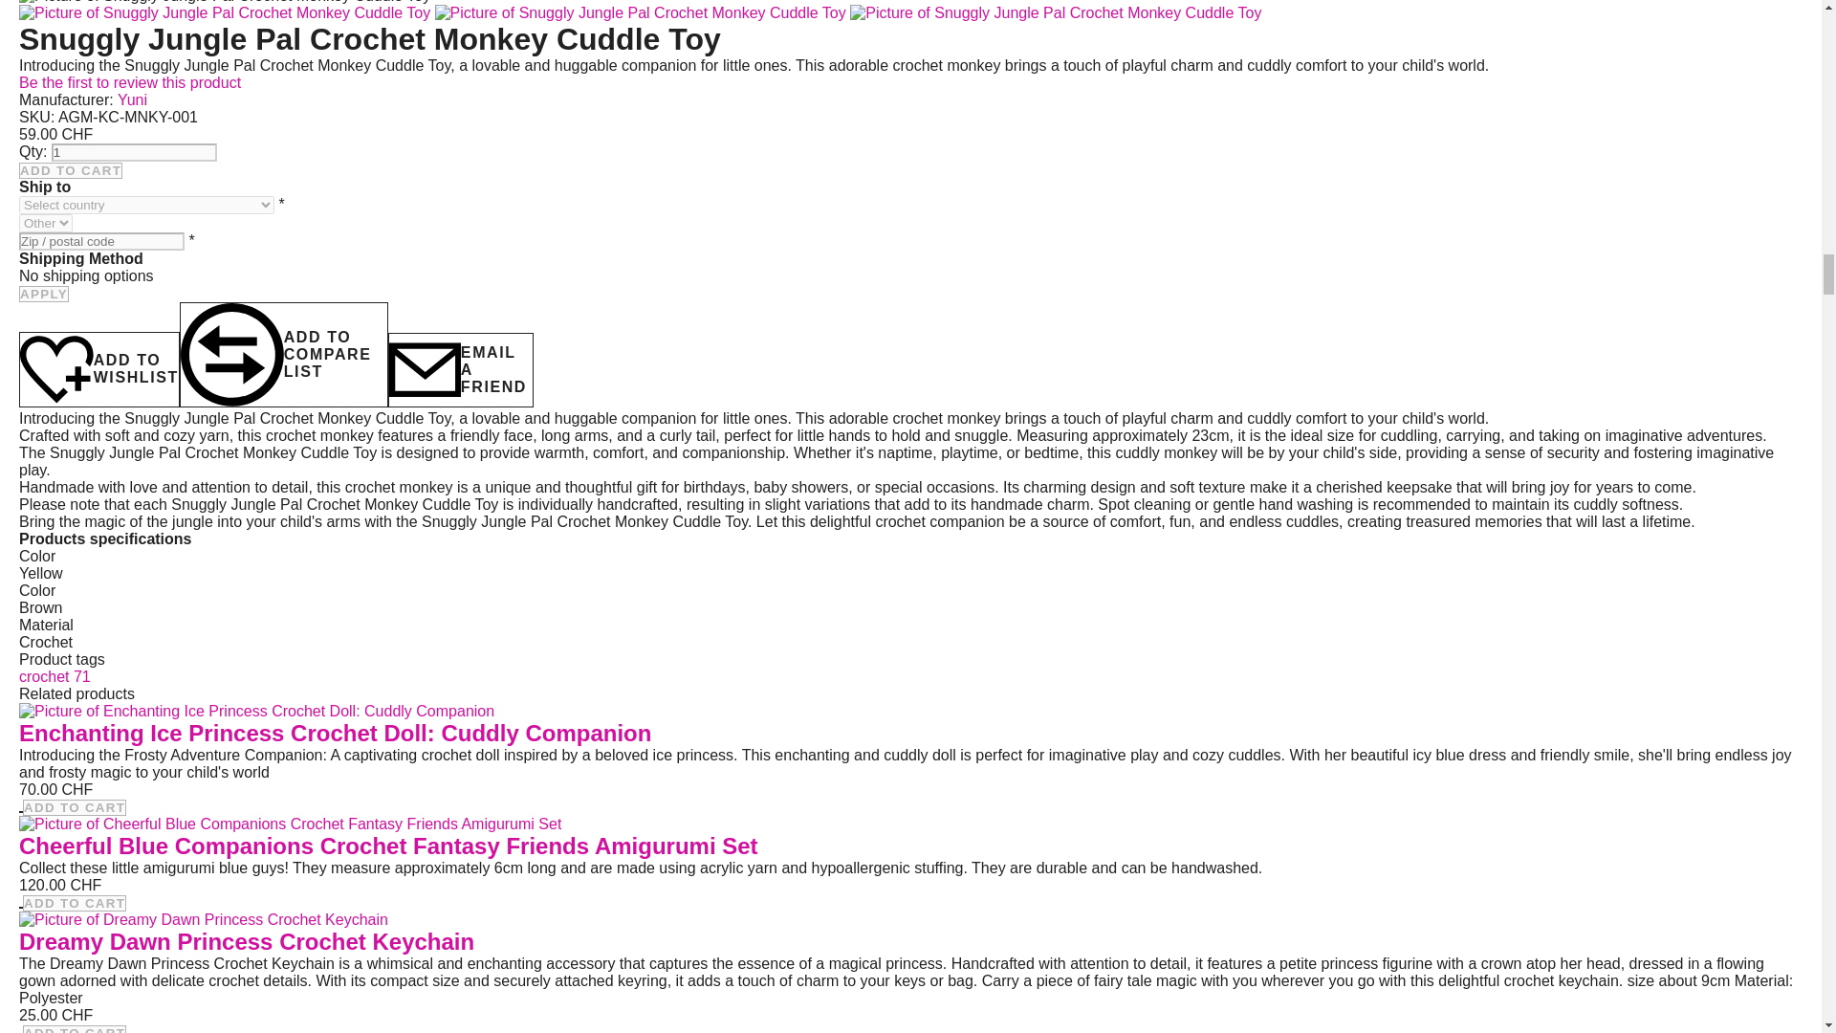 The height and width of the screenshot is (1033, 1836). I want to click on Picture of Snuggly Jungle Pal Crochet Monkey Cuddle Toy, so click(641, 13).